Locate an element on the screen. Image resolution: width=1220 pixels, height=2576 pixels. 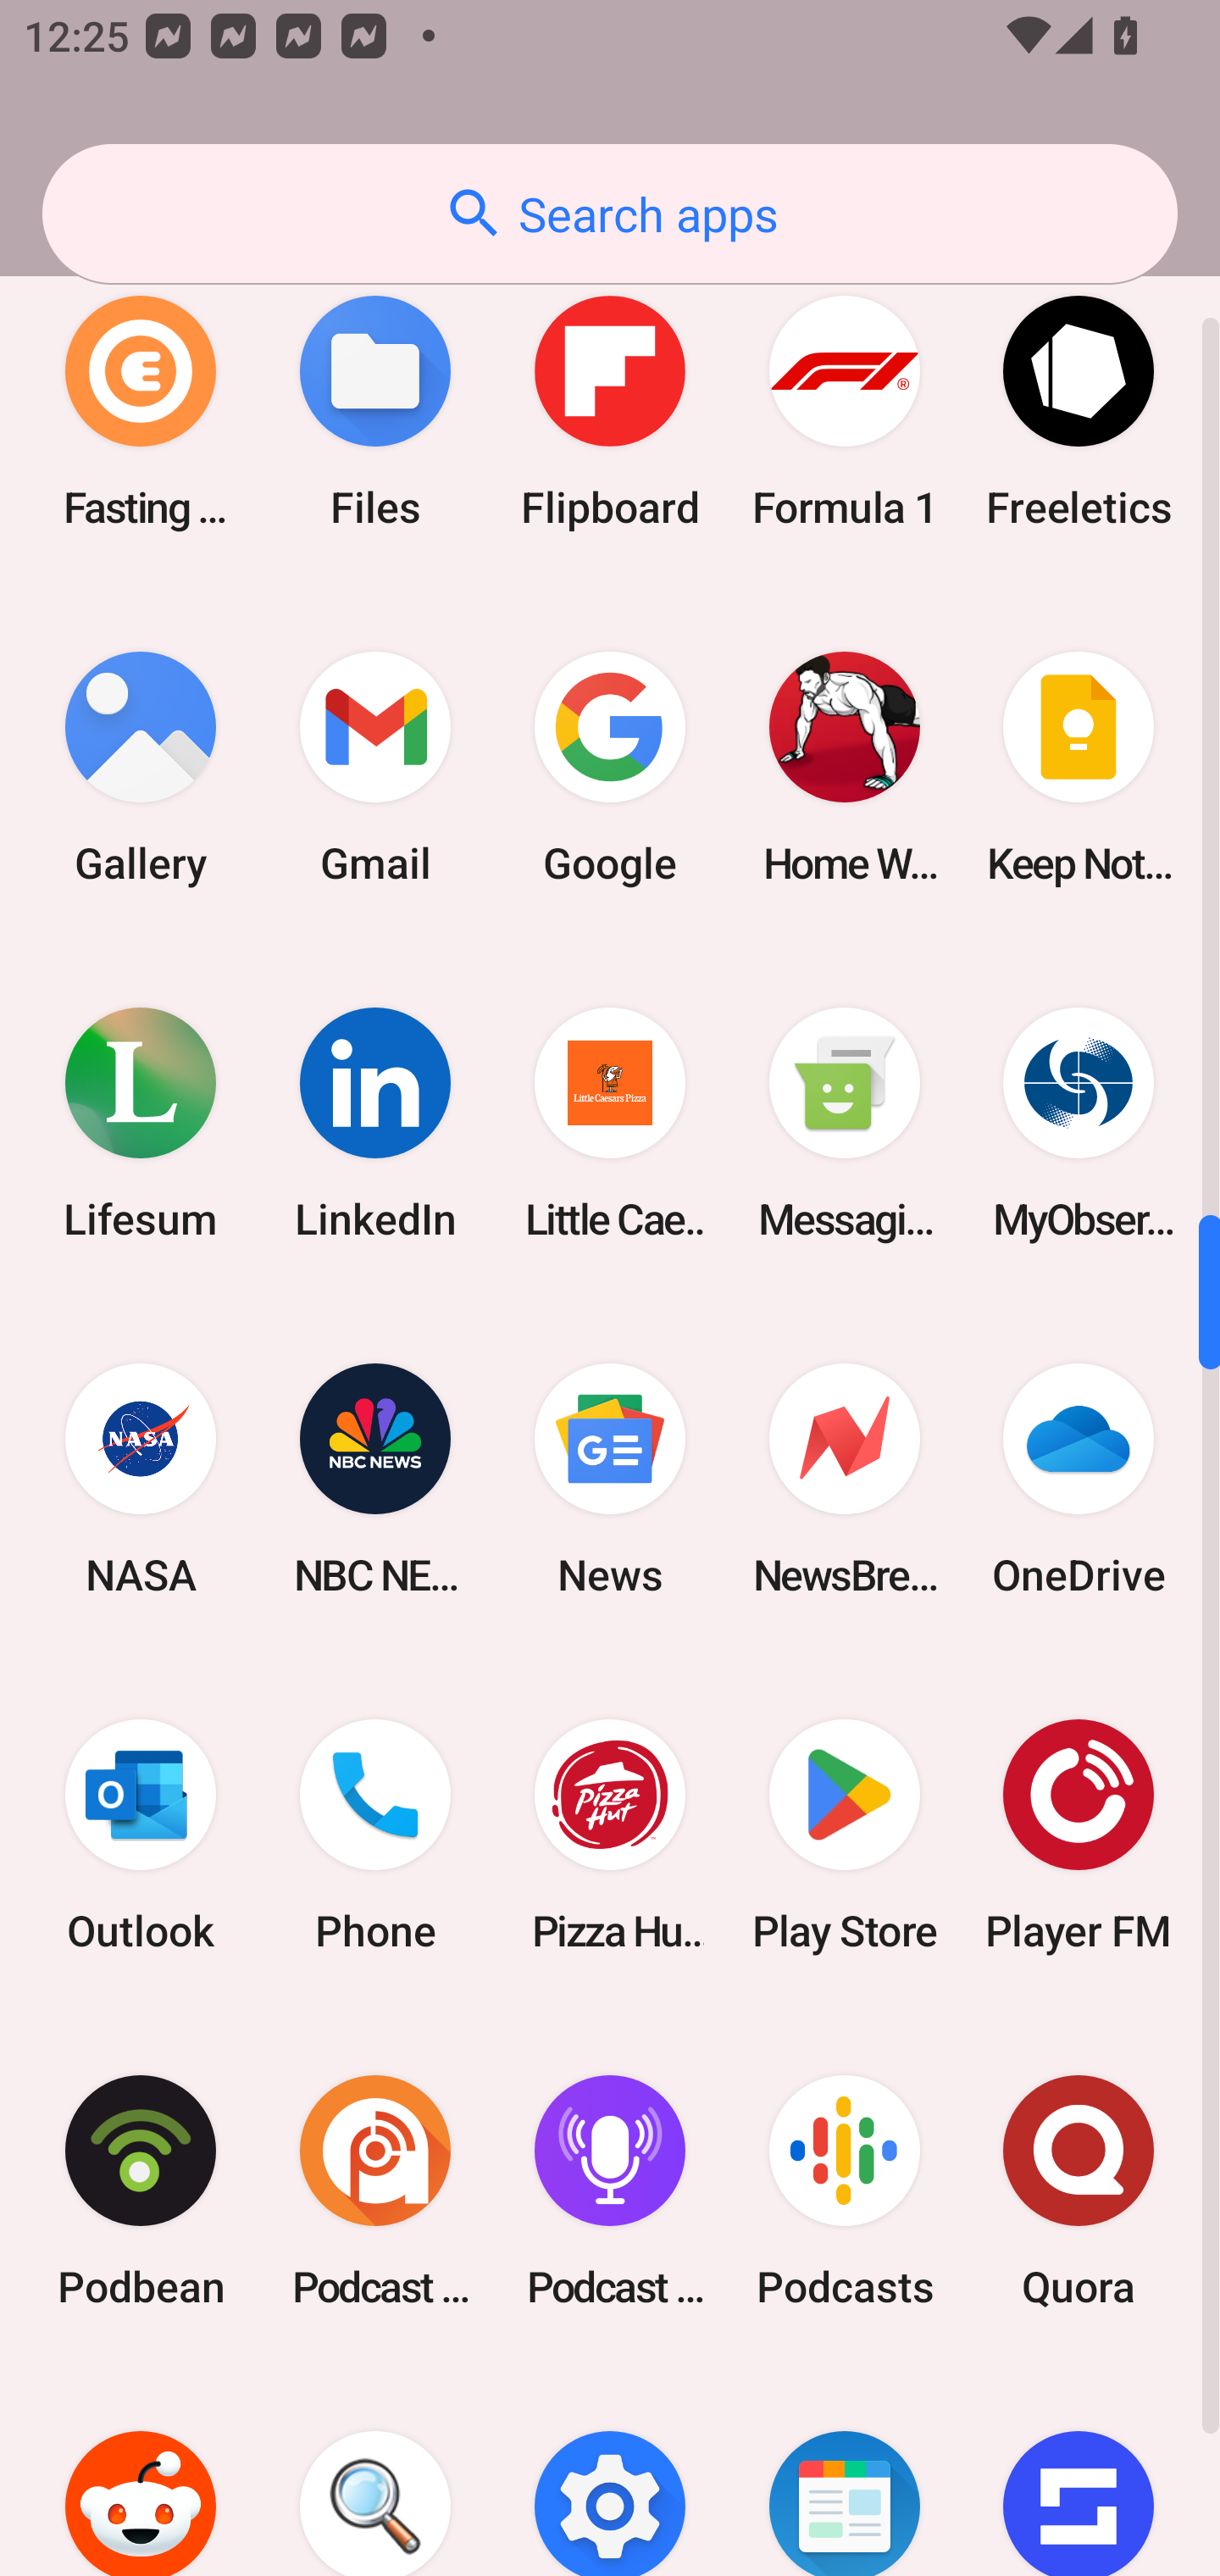
Podcast Addict is located at coordinates (375, 2191).